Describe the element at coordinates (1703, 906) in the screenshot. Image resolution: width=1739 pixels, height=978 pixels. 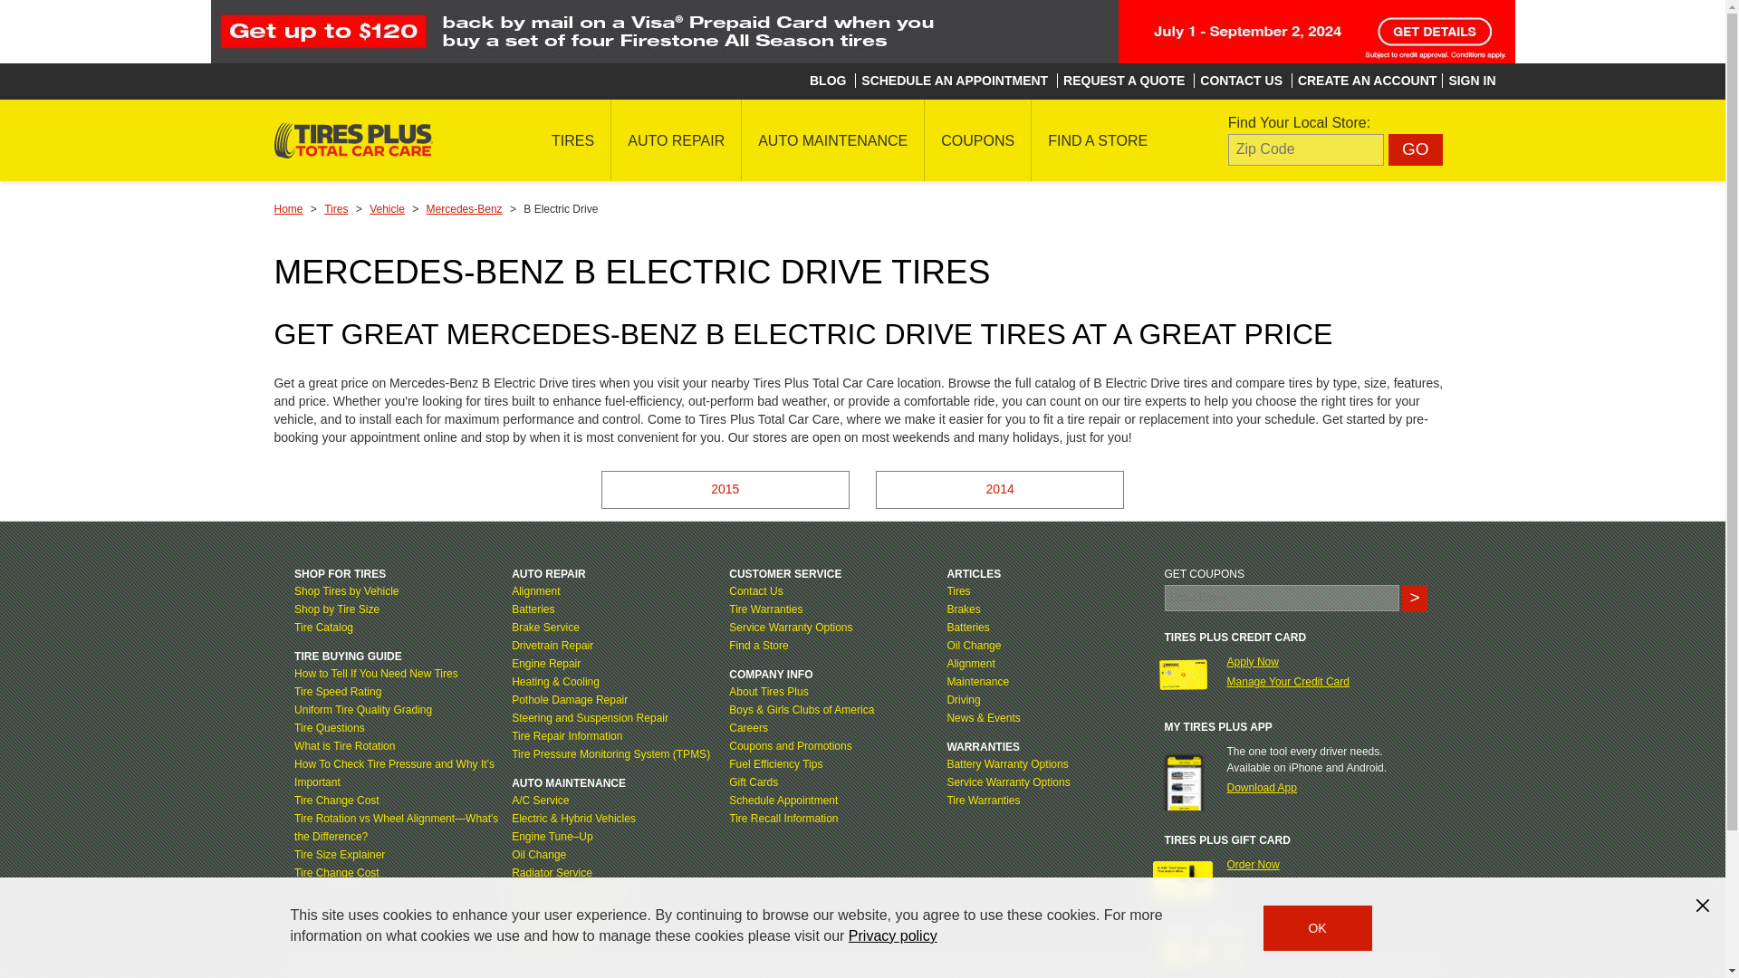
I see `close button` at that location.